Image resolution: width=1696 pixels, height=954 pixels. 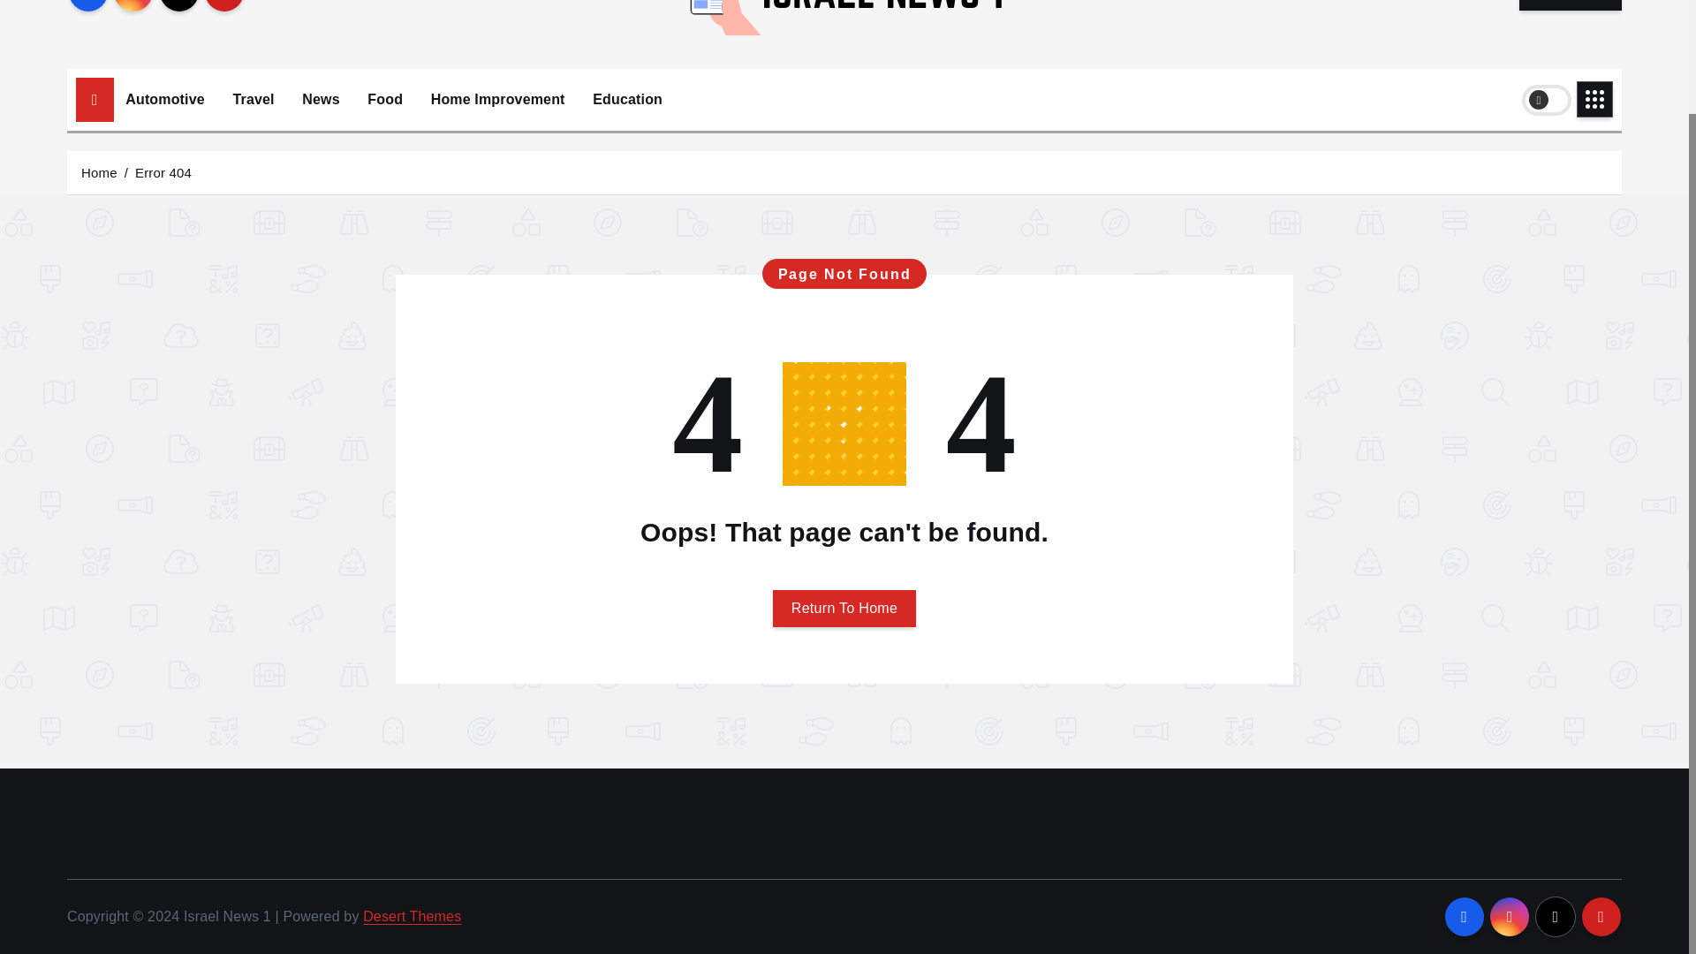 What do you see at coordinates (385, 99) in the screenshot?
I see `Food` at bounding box center [385, 99].